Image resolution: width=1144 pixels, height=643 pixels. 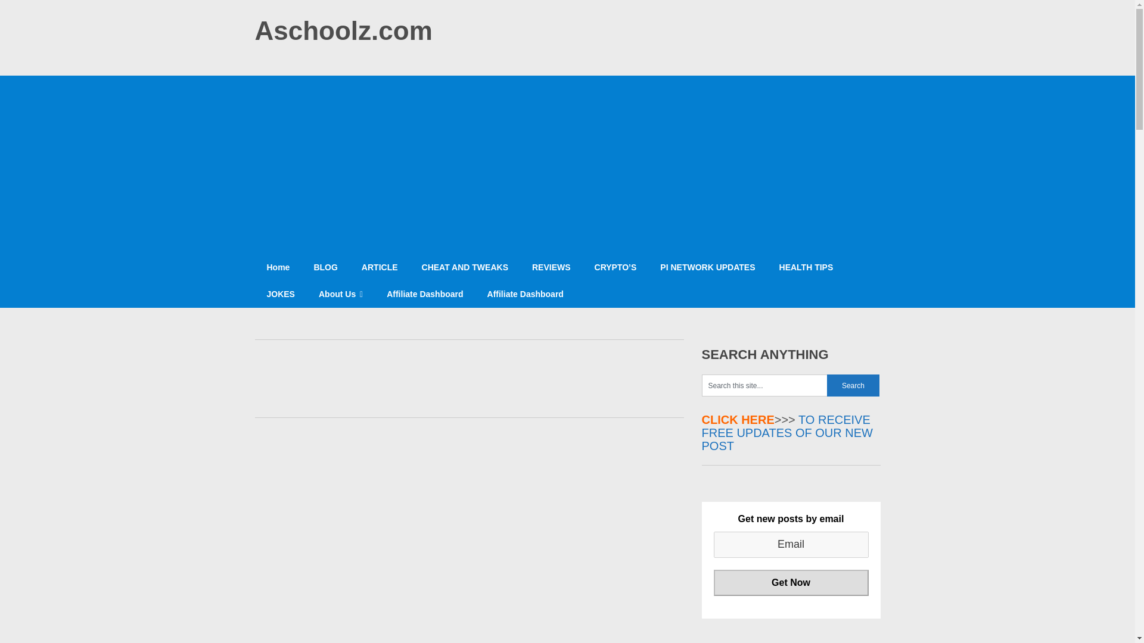 What do you see at coordinates (526, 294) in the screenshot?
I see `Affiliate Dashboard` at bounding box center [526, 294].